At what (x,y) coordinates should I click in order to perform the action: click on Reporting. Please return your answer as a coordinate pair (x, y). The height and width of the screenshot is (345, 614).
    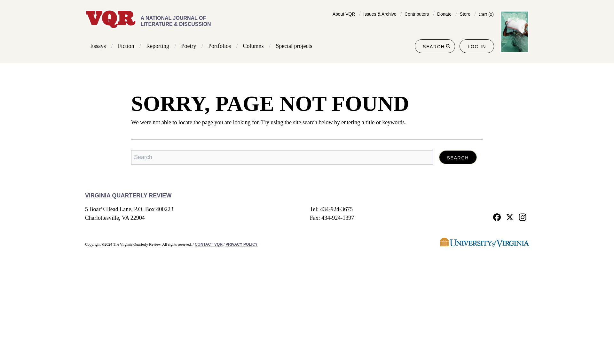
    Looking at the image, I should click on (157, 46).